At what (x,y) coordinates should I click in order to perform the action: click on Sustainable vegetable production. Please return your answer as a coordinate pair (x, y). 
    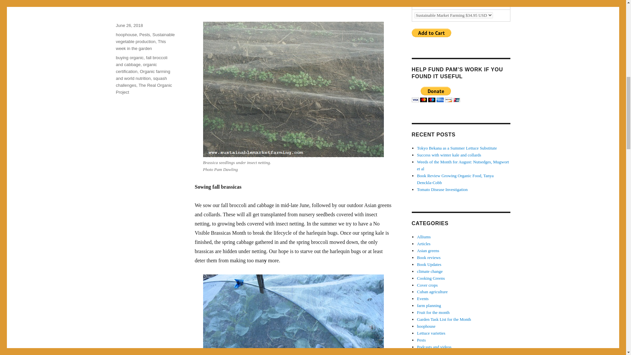
    Looking at the image, I should click on (145, 38).